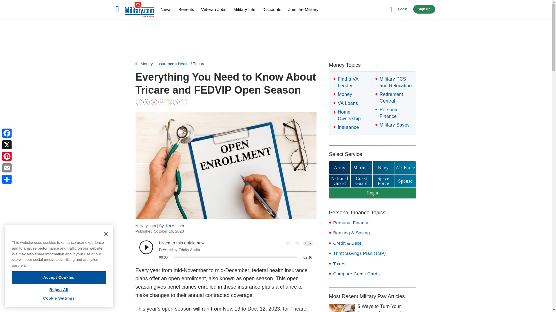  Describe the element at coordinates (213, 9) in the screenshot. I see `Veteran Jobs` at that location.